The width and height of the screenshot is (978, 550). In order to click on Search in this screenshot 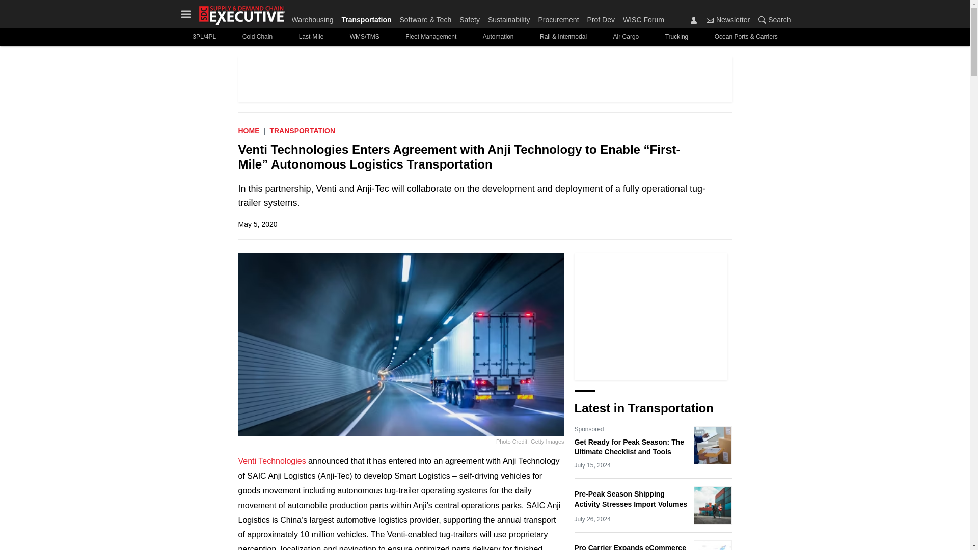, I will do `click(762, 20)`.